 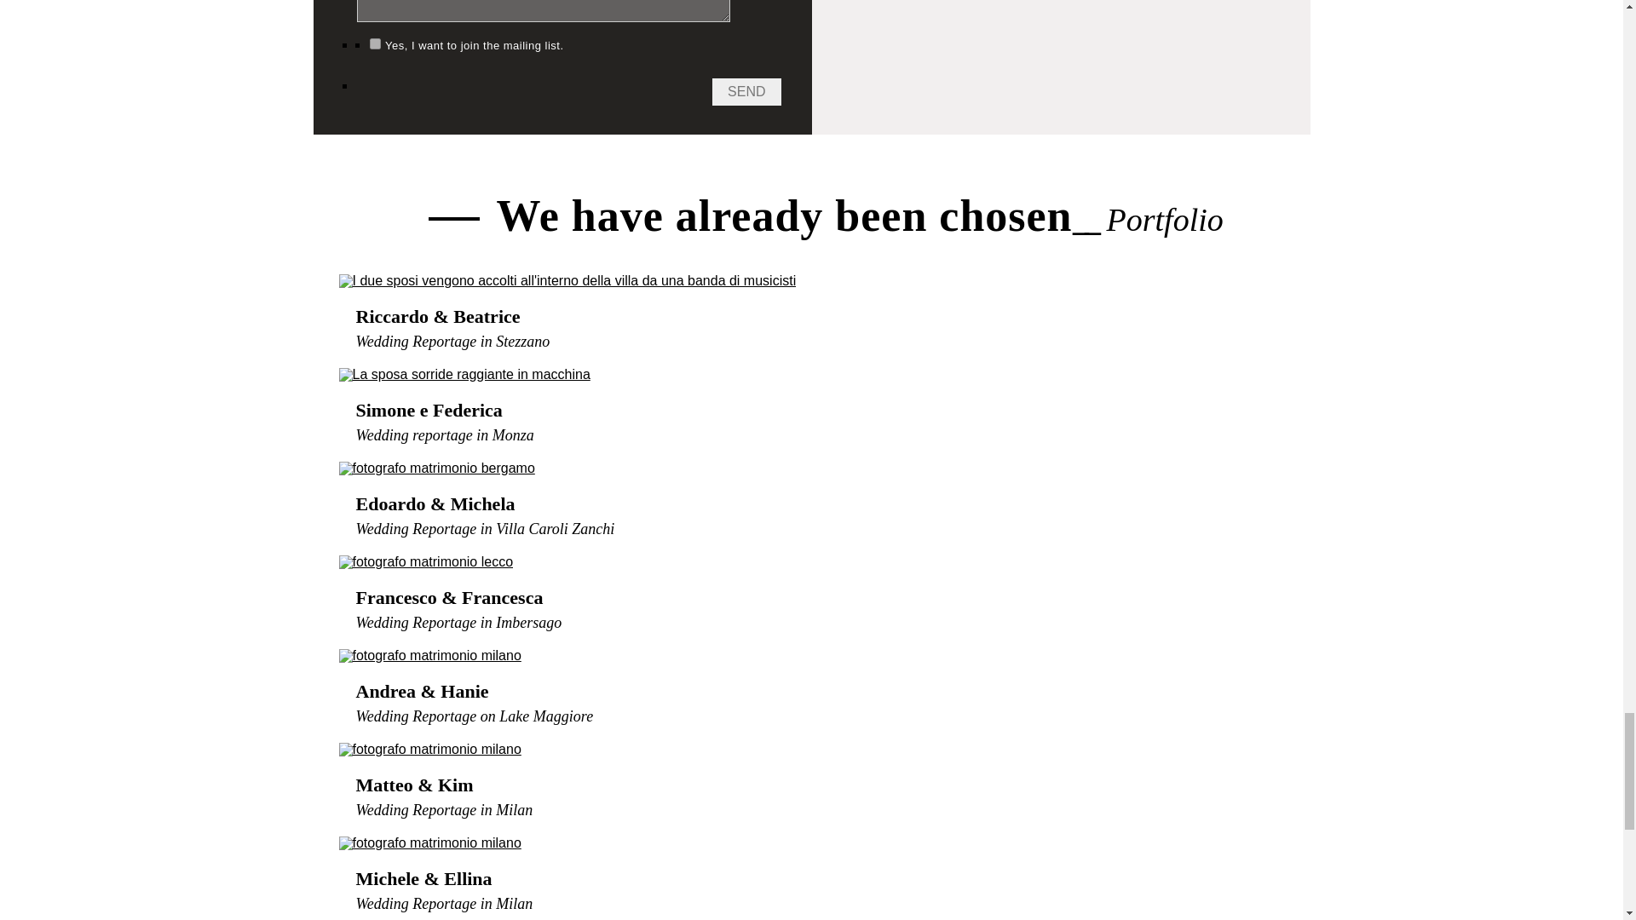 What do you see at coordinates (746, 92) in the screenshot?
I see `SEND` at bounding box center [746, 92].